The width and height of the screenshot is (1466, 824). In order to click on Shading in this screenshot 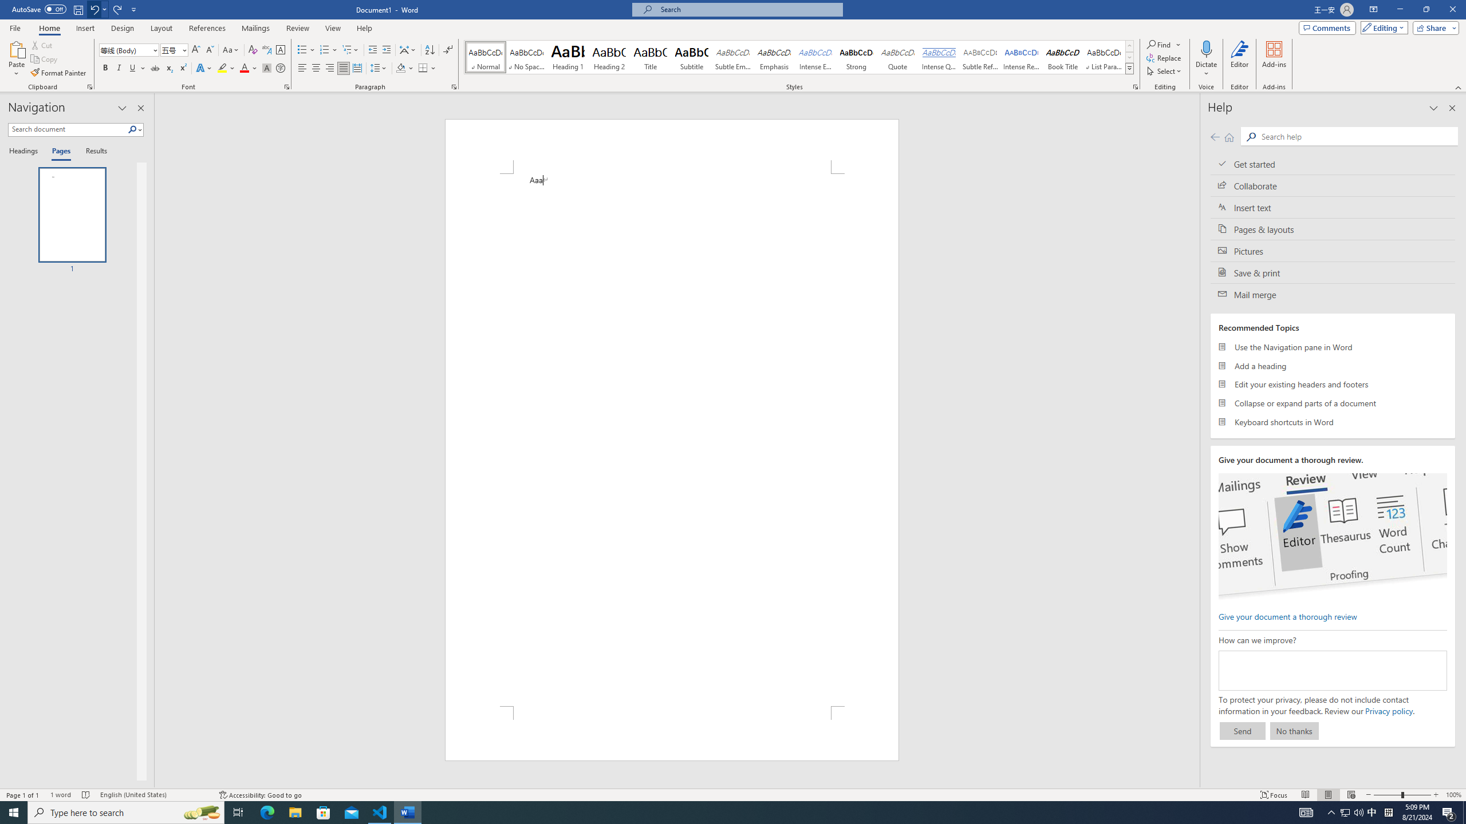, I will do `click(405, 69)`.